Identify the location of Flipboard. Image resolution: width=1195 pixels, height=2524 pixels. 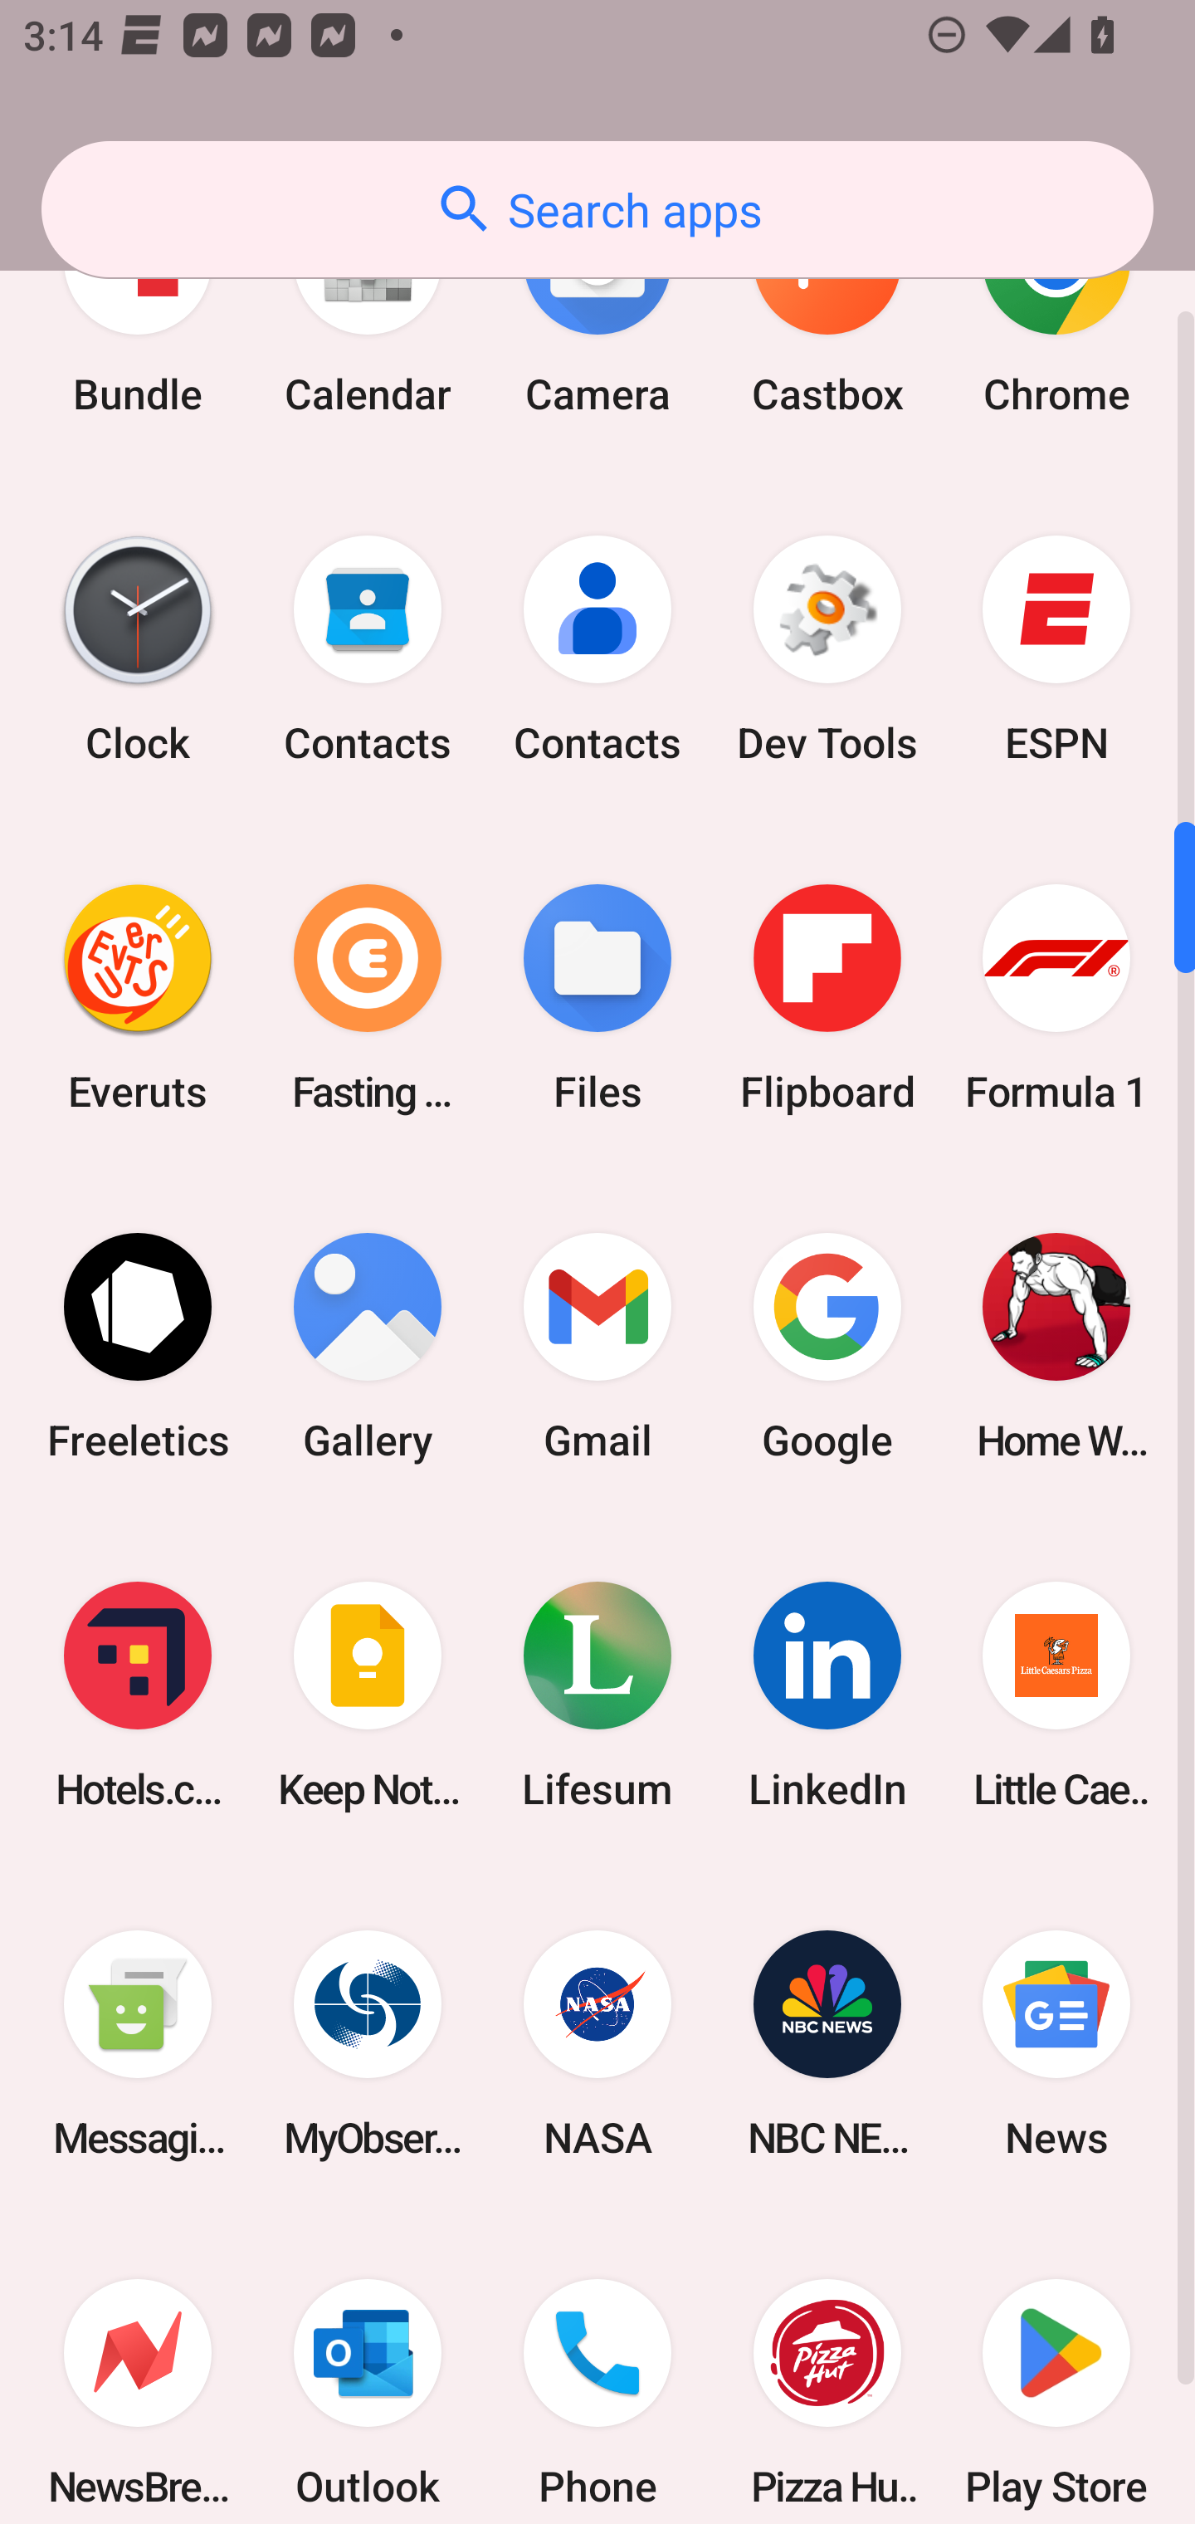
(827, 996).